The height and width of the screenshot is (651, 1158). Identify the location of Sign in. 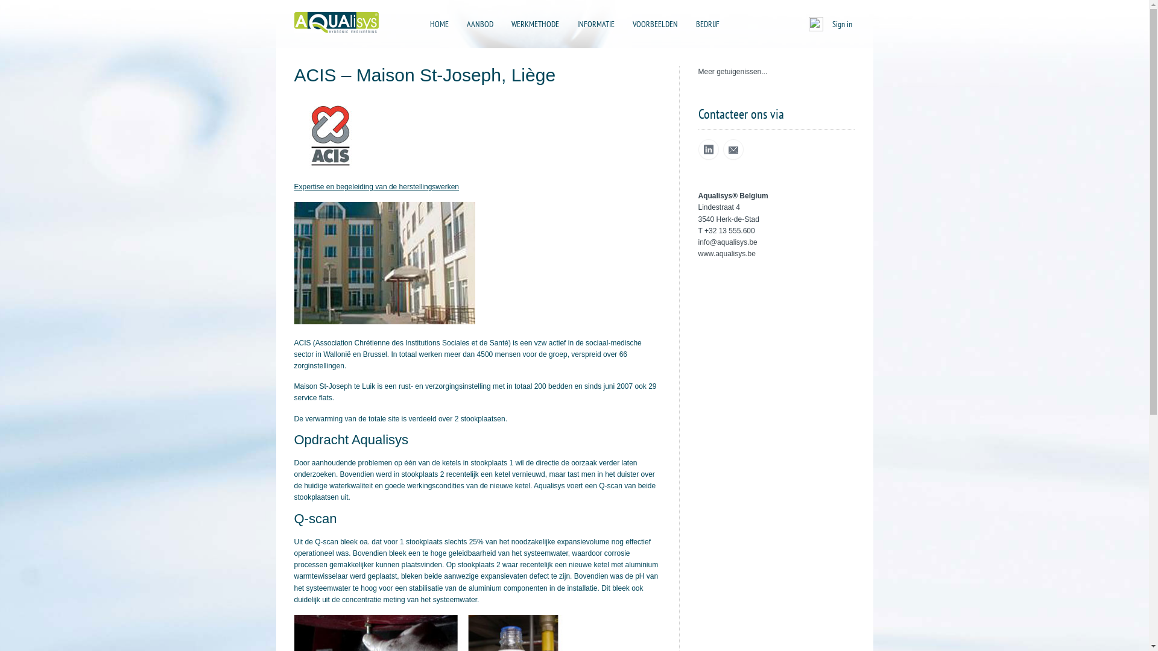
(842, 24).